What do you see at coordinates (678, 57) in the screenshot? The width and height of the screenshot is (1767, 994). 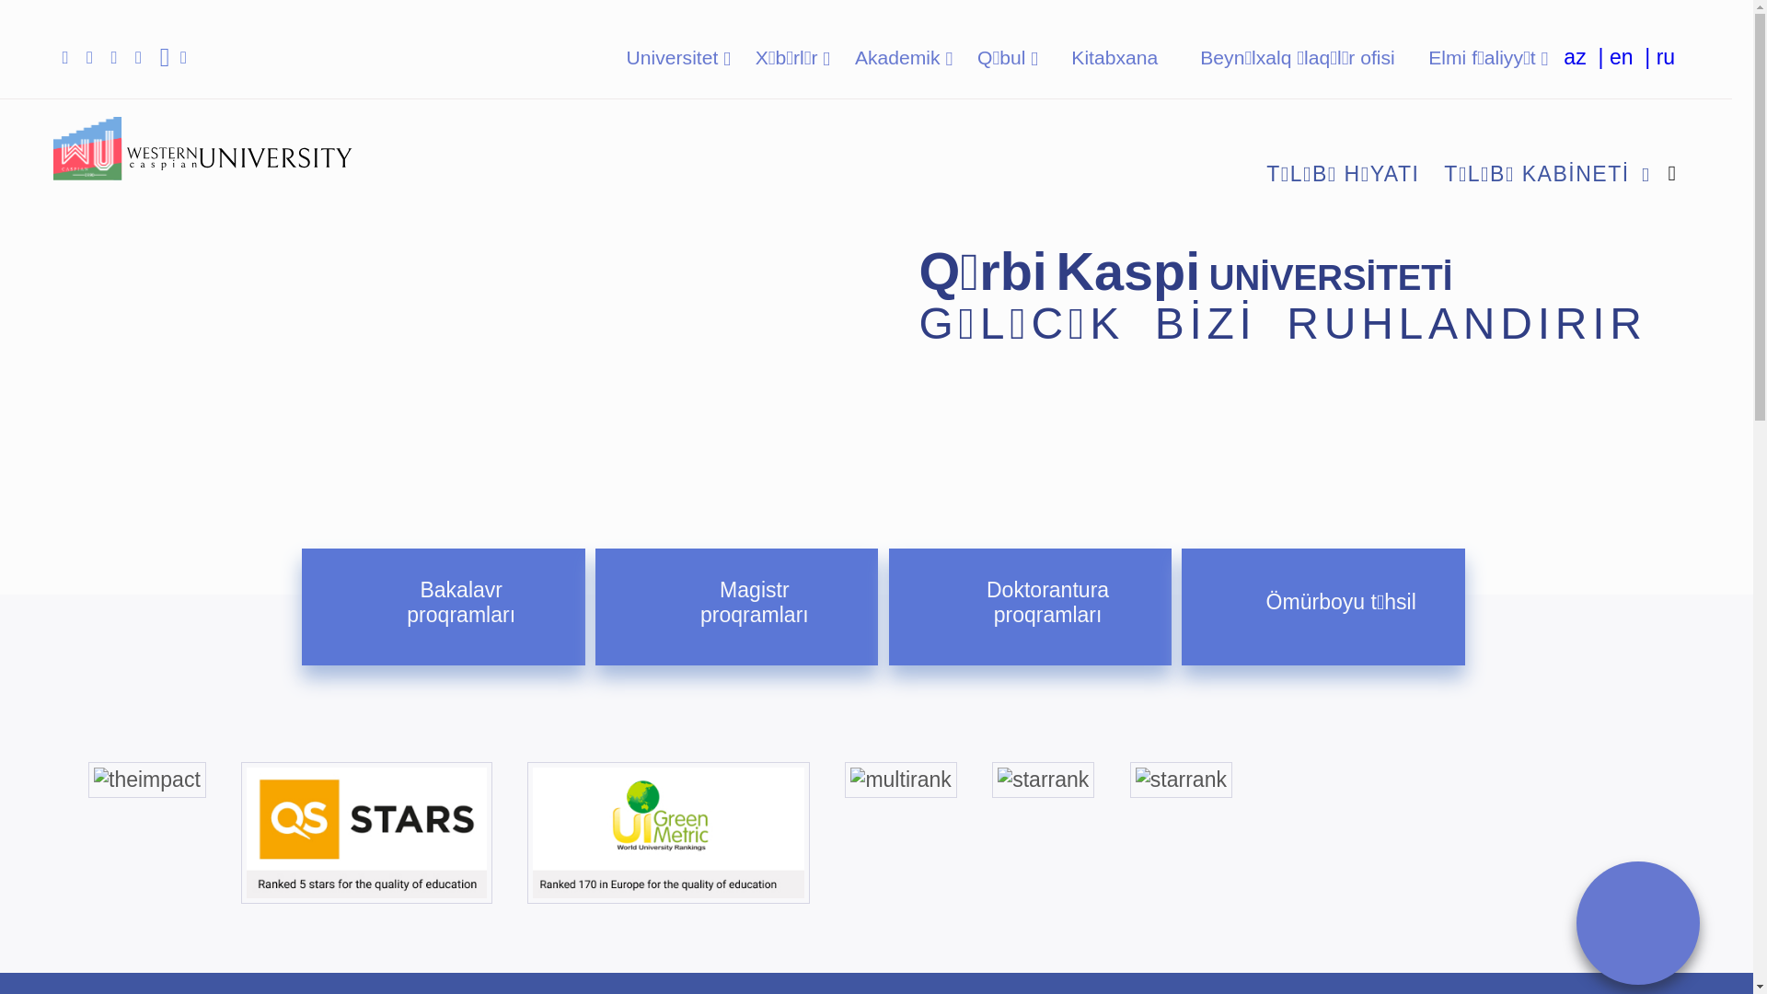 I see `Universitet` at bounding box center [678, 57].